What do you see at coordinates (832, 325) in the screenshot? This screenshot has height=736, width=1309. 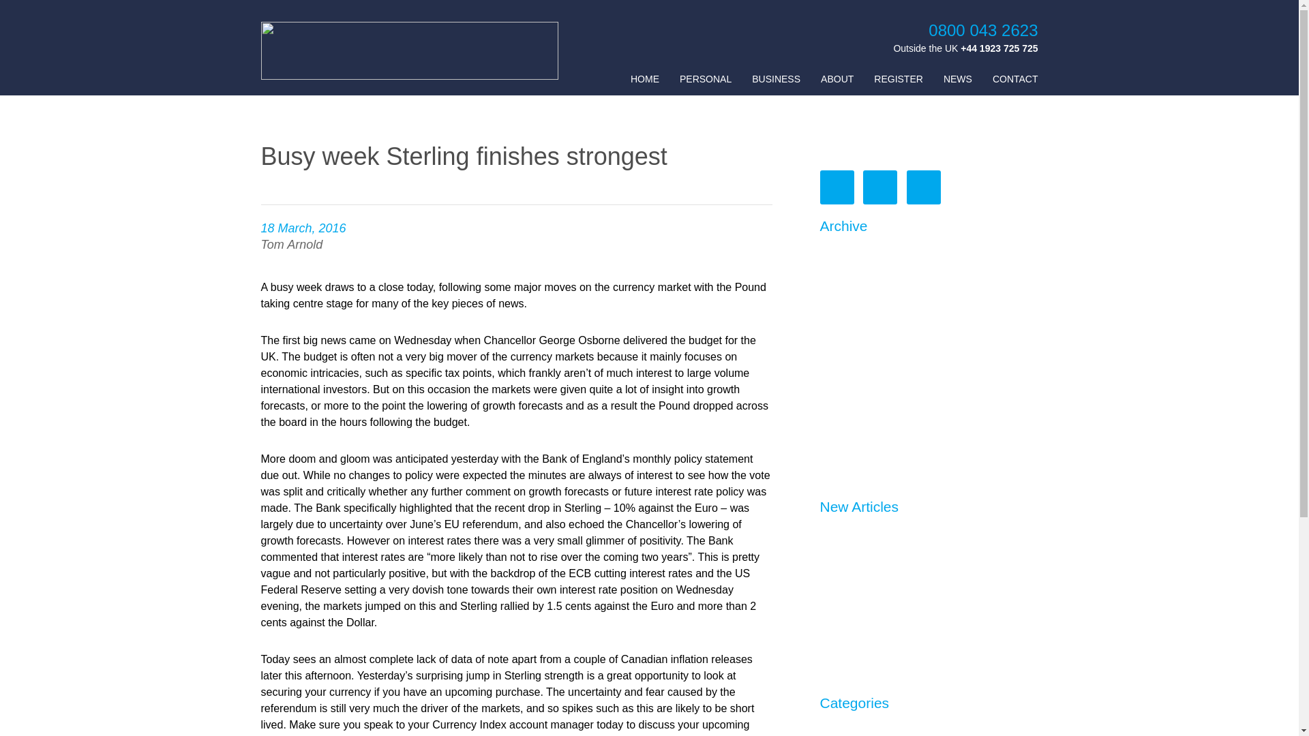 I see `2017` at bounding box center [832, 325].